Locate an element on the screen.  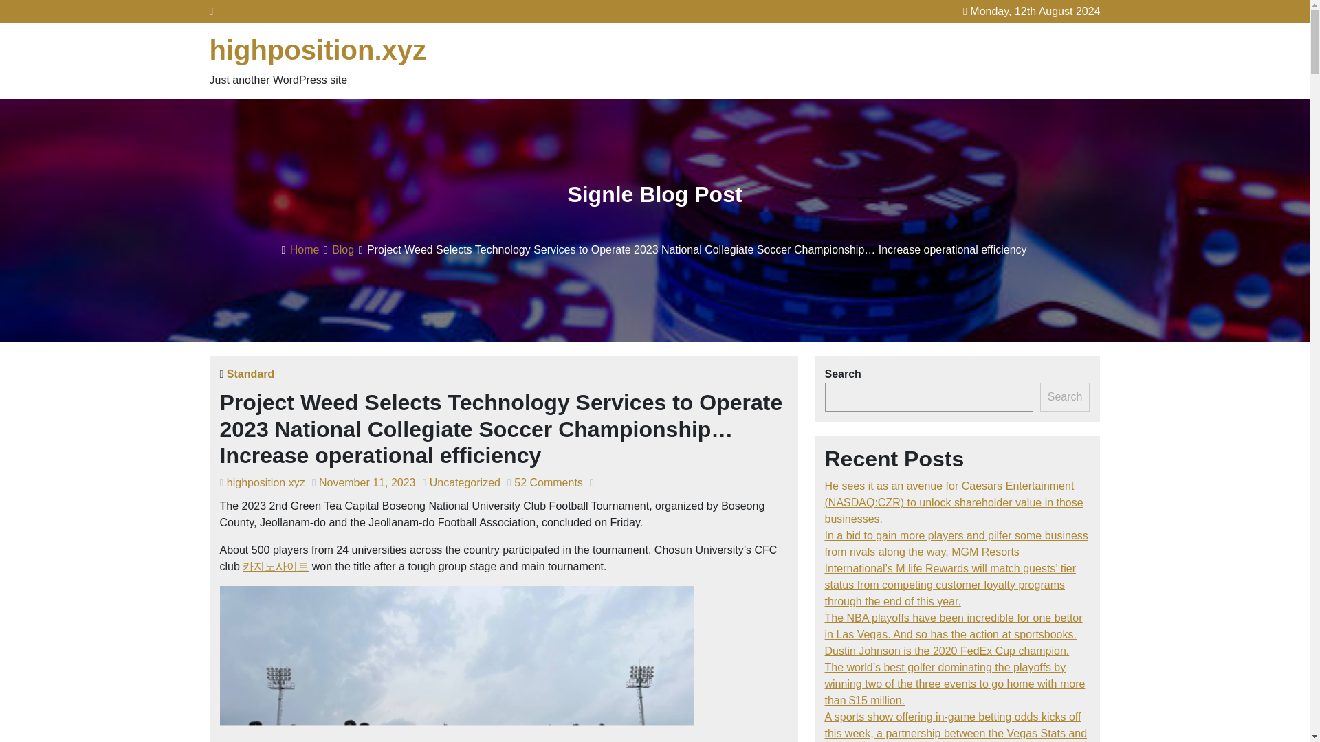
highposition.xyz is located at coordinates (318, 49).